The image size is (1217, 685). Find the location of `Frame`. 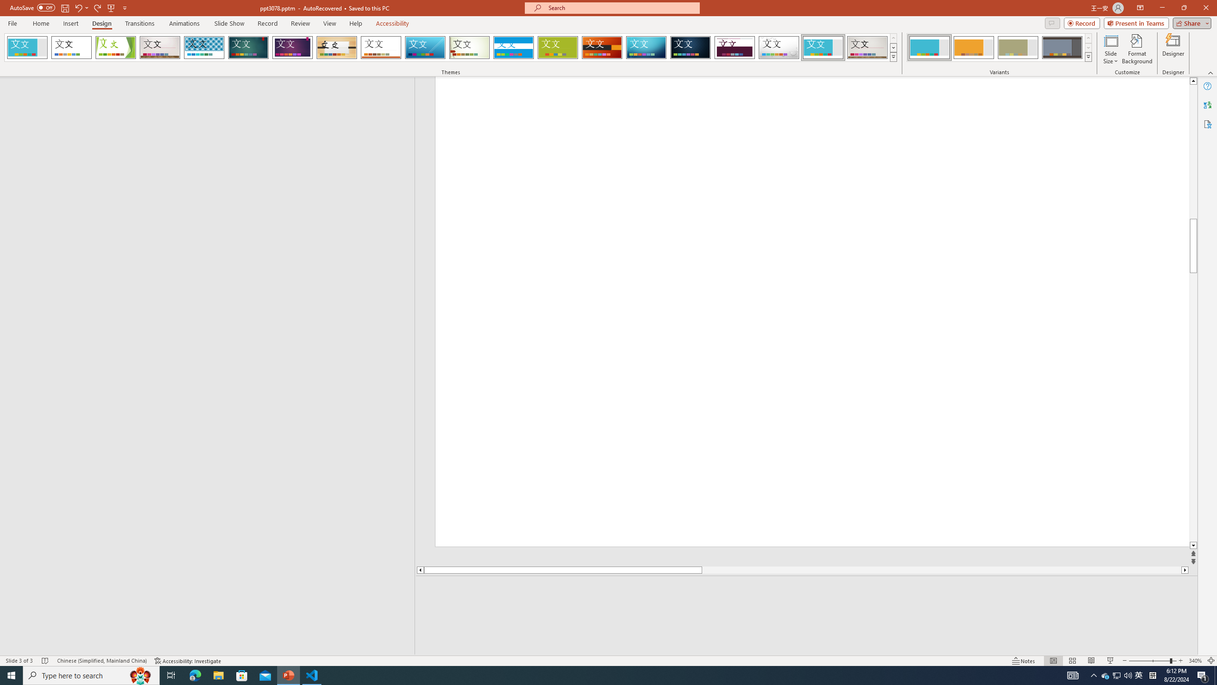

Frame is located at coordinates (823, 48).